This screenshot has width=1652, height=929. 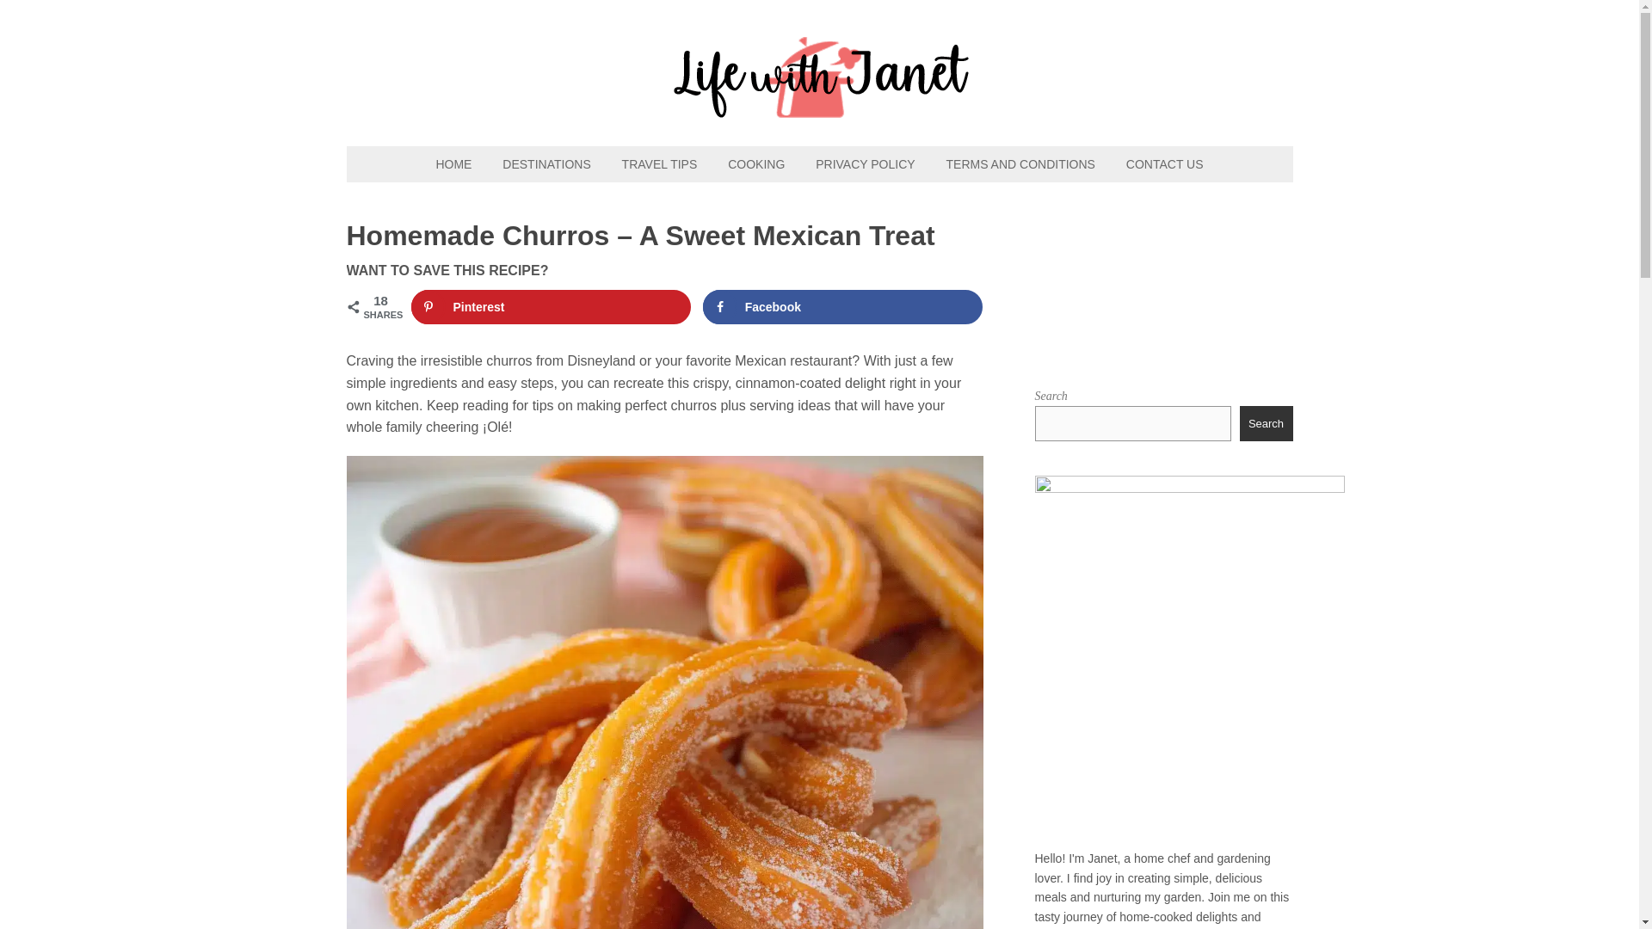 What do you see at coordinates (552, 306) in the screenshot?
I see `Save to Pinterest` at bounding box center [552, 306].